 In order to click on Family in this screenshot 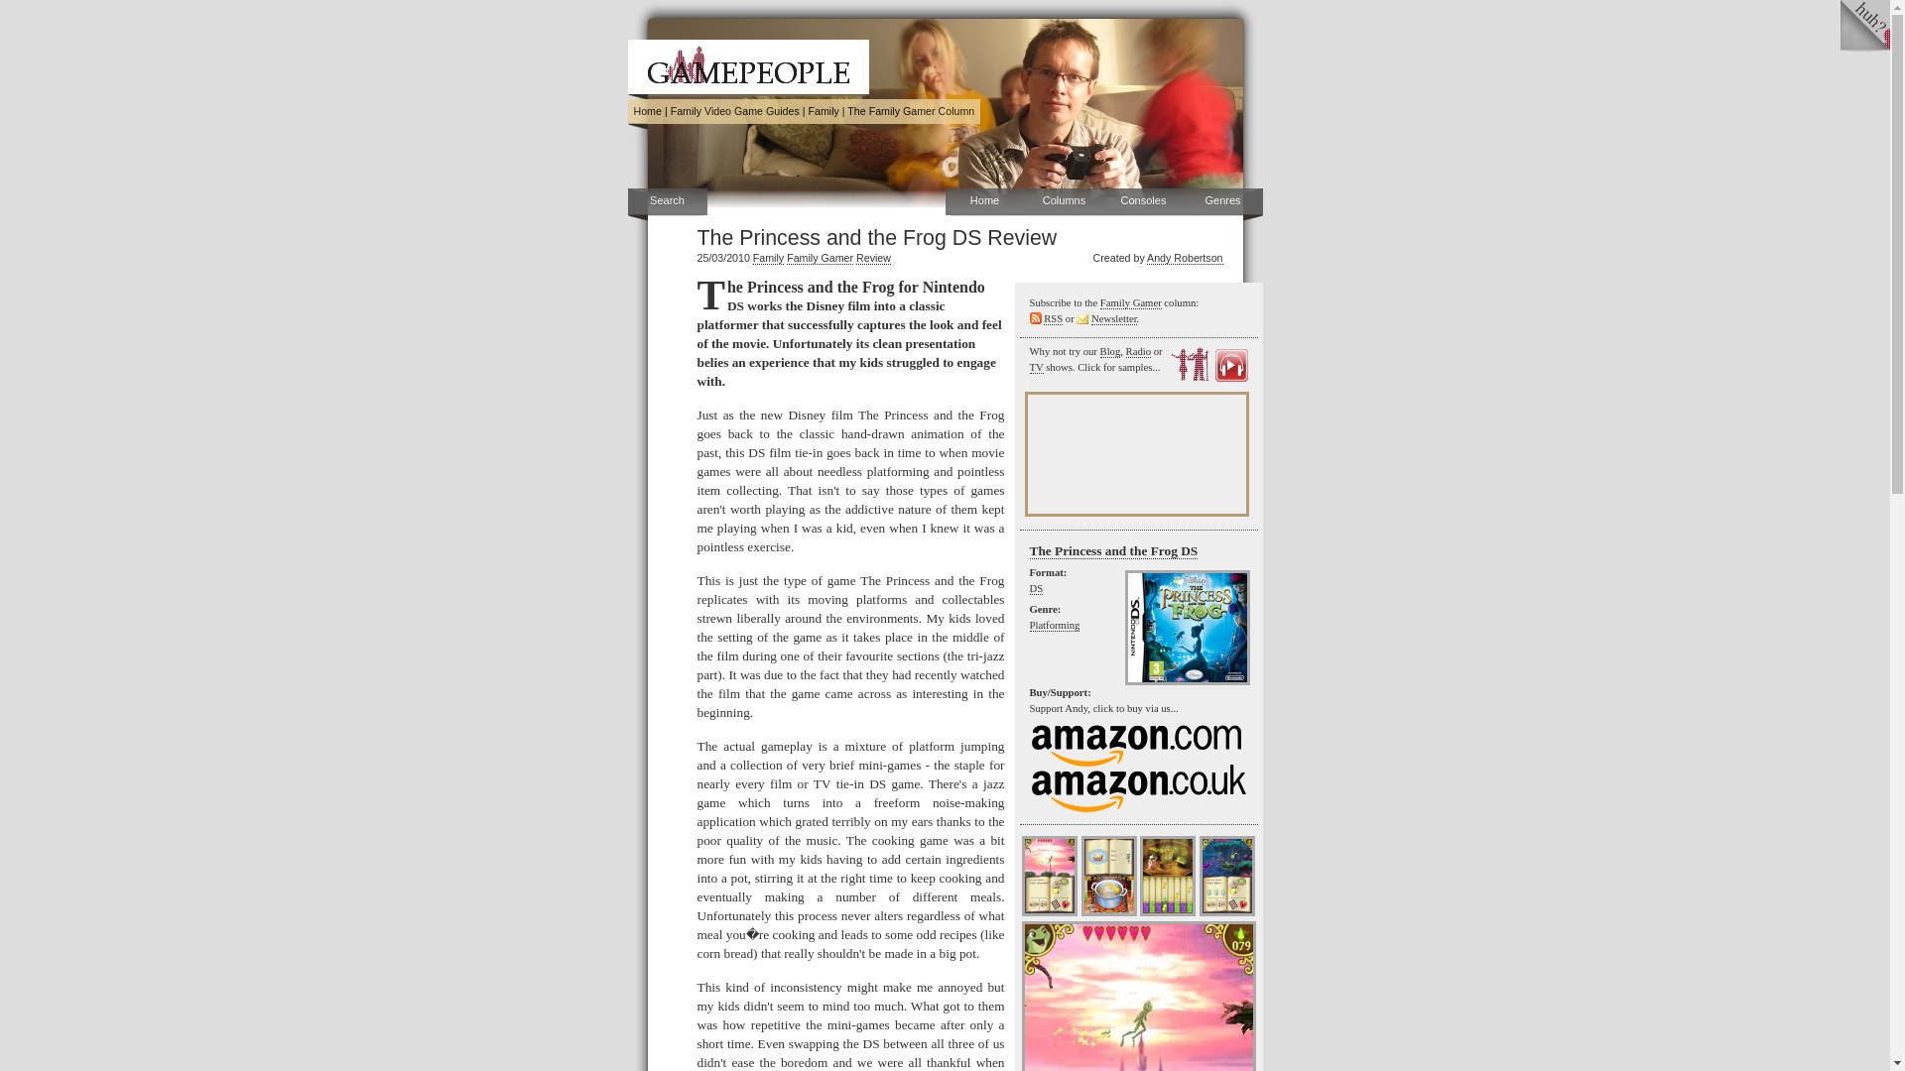, I will do `click(823, 110)`.